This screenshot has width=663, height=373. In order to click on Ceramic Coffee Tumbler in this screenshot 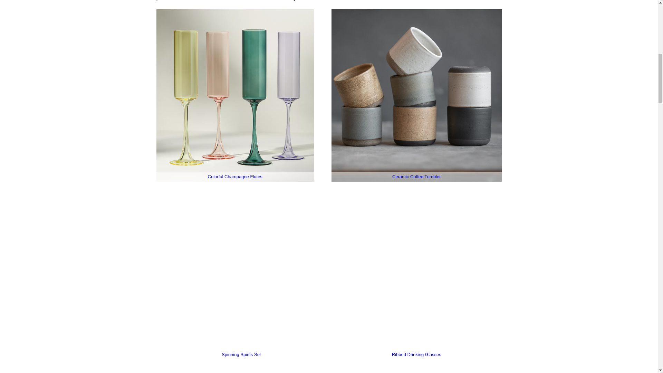, I will do `click(416, 177)`.